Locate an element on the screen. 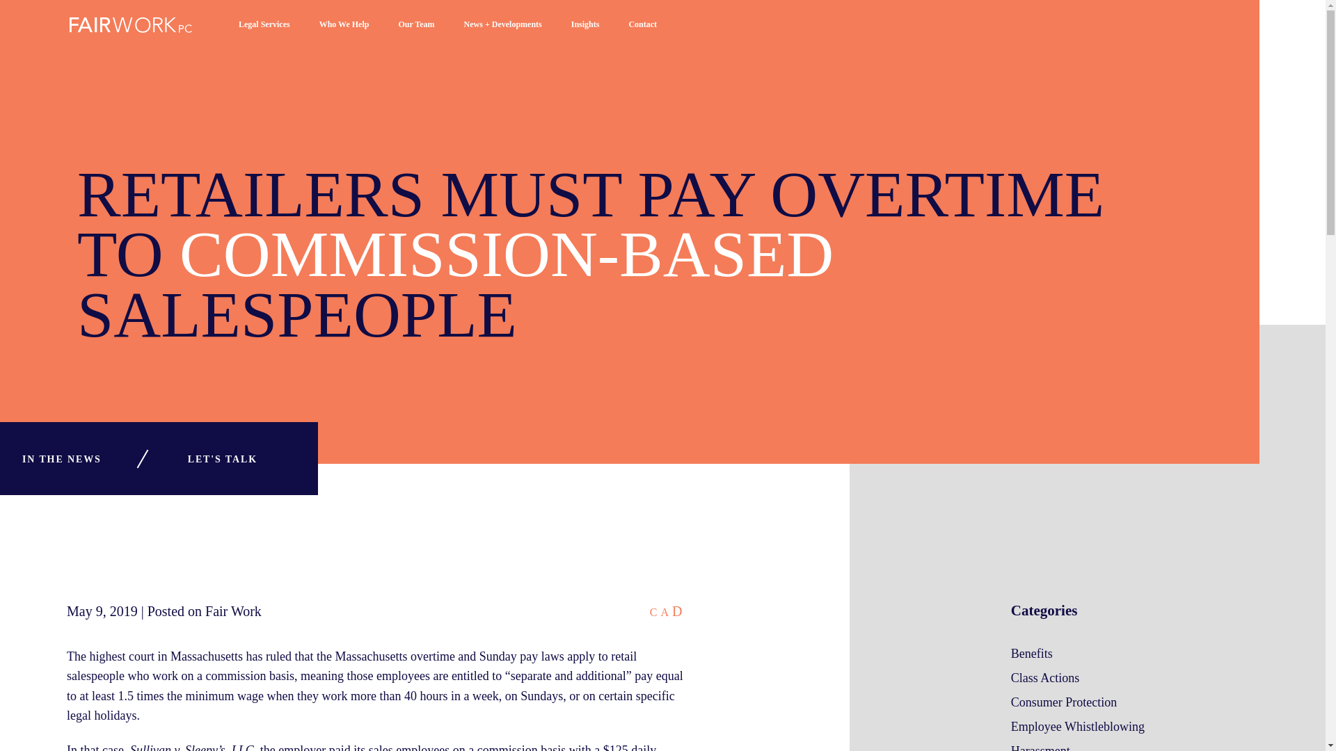 The image size is (1336, 751). Our Team is located at coordinates (416, 34).